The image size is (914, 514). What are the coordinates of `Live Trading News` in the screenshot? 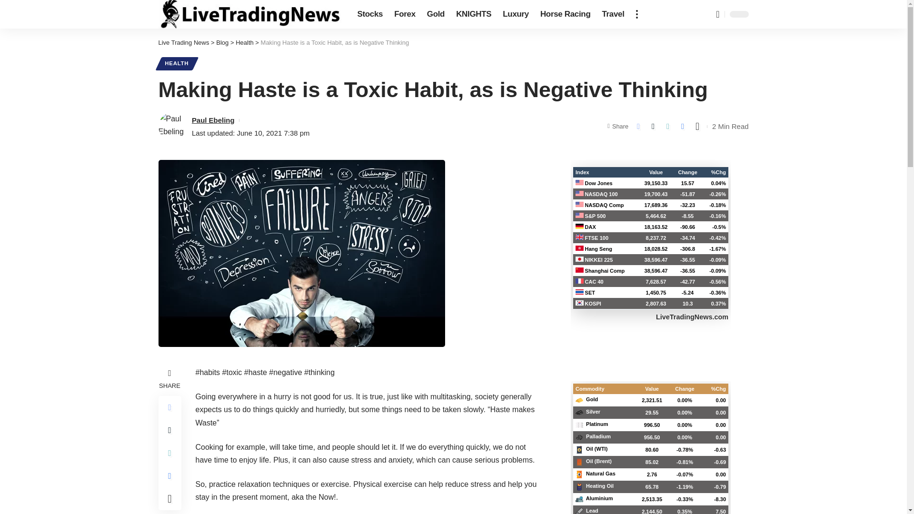 It's located at (250, 14).